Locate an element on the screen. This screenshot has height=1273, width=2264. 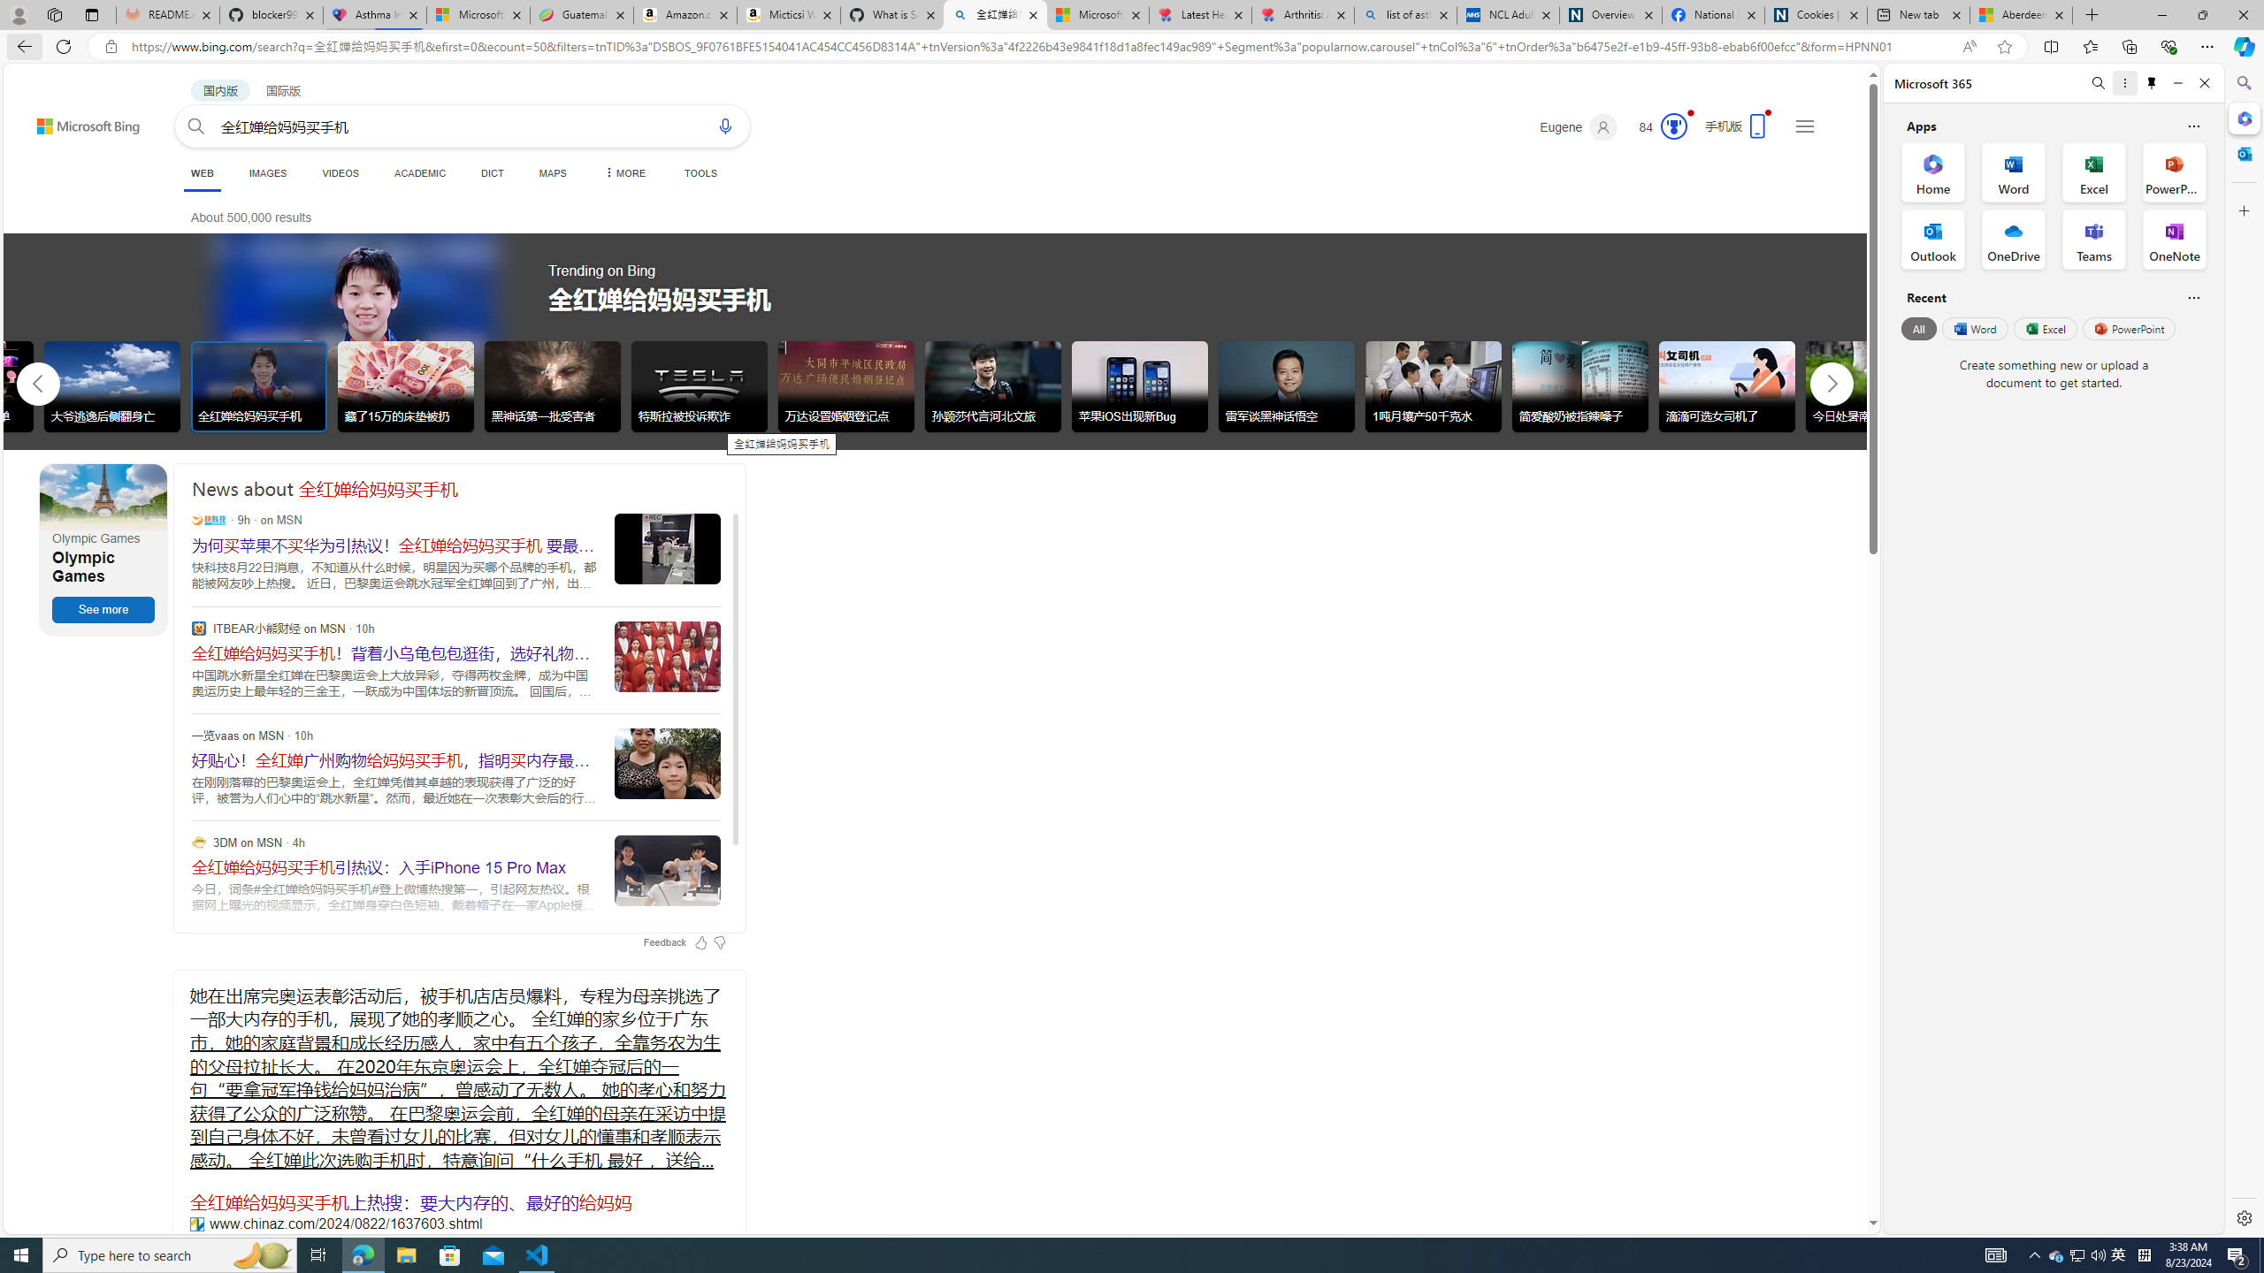
Excel is located at coordinates (2045, 328).